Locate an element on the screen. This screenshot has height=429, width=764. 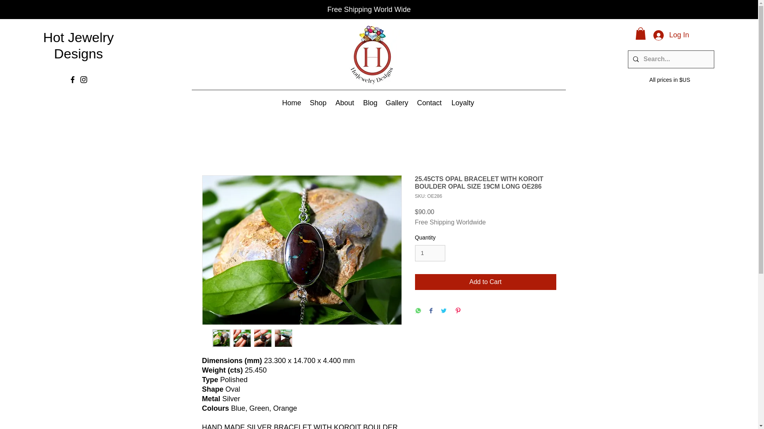
Shop is located at coordinates (318, 102).